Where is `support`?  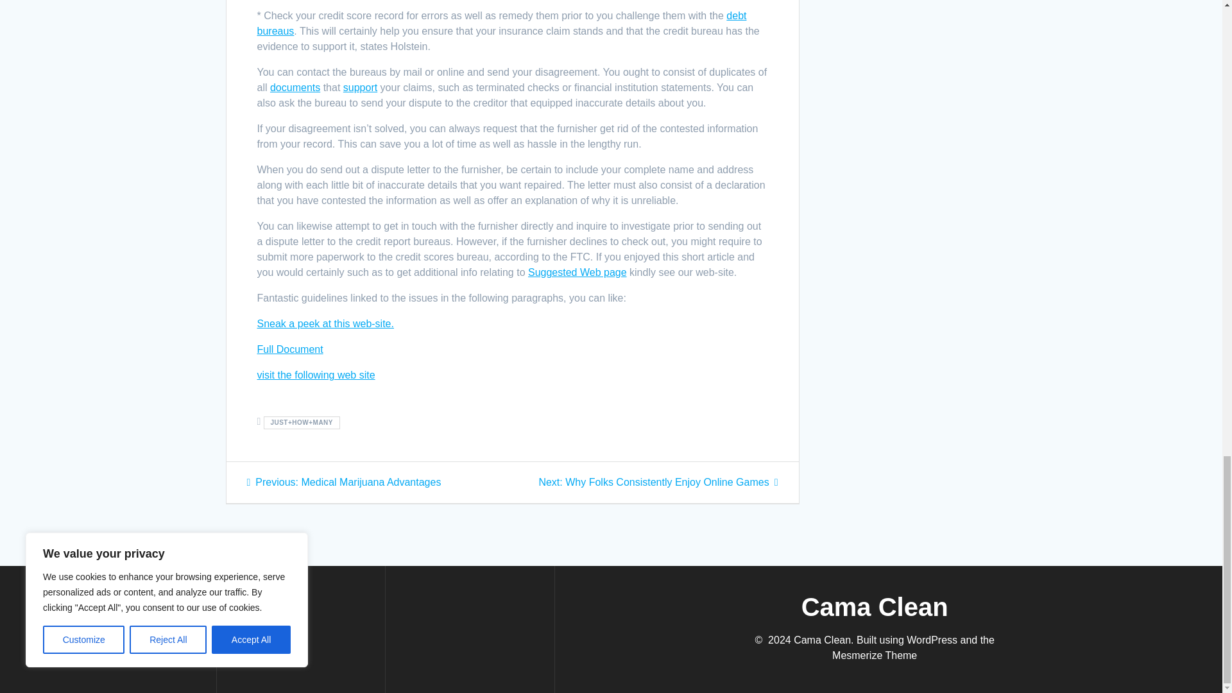
support is located at coordinates (360, 87).